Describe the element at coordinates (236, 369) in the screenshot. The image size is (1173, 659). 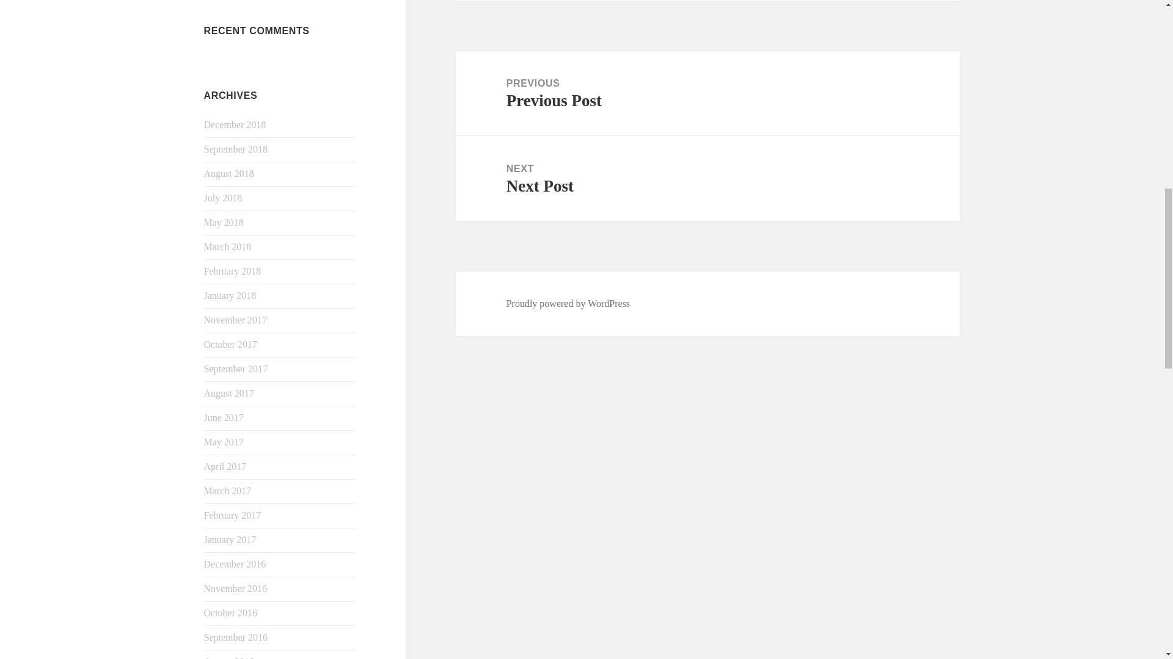
I see `September 2017` at that location.